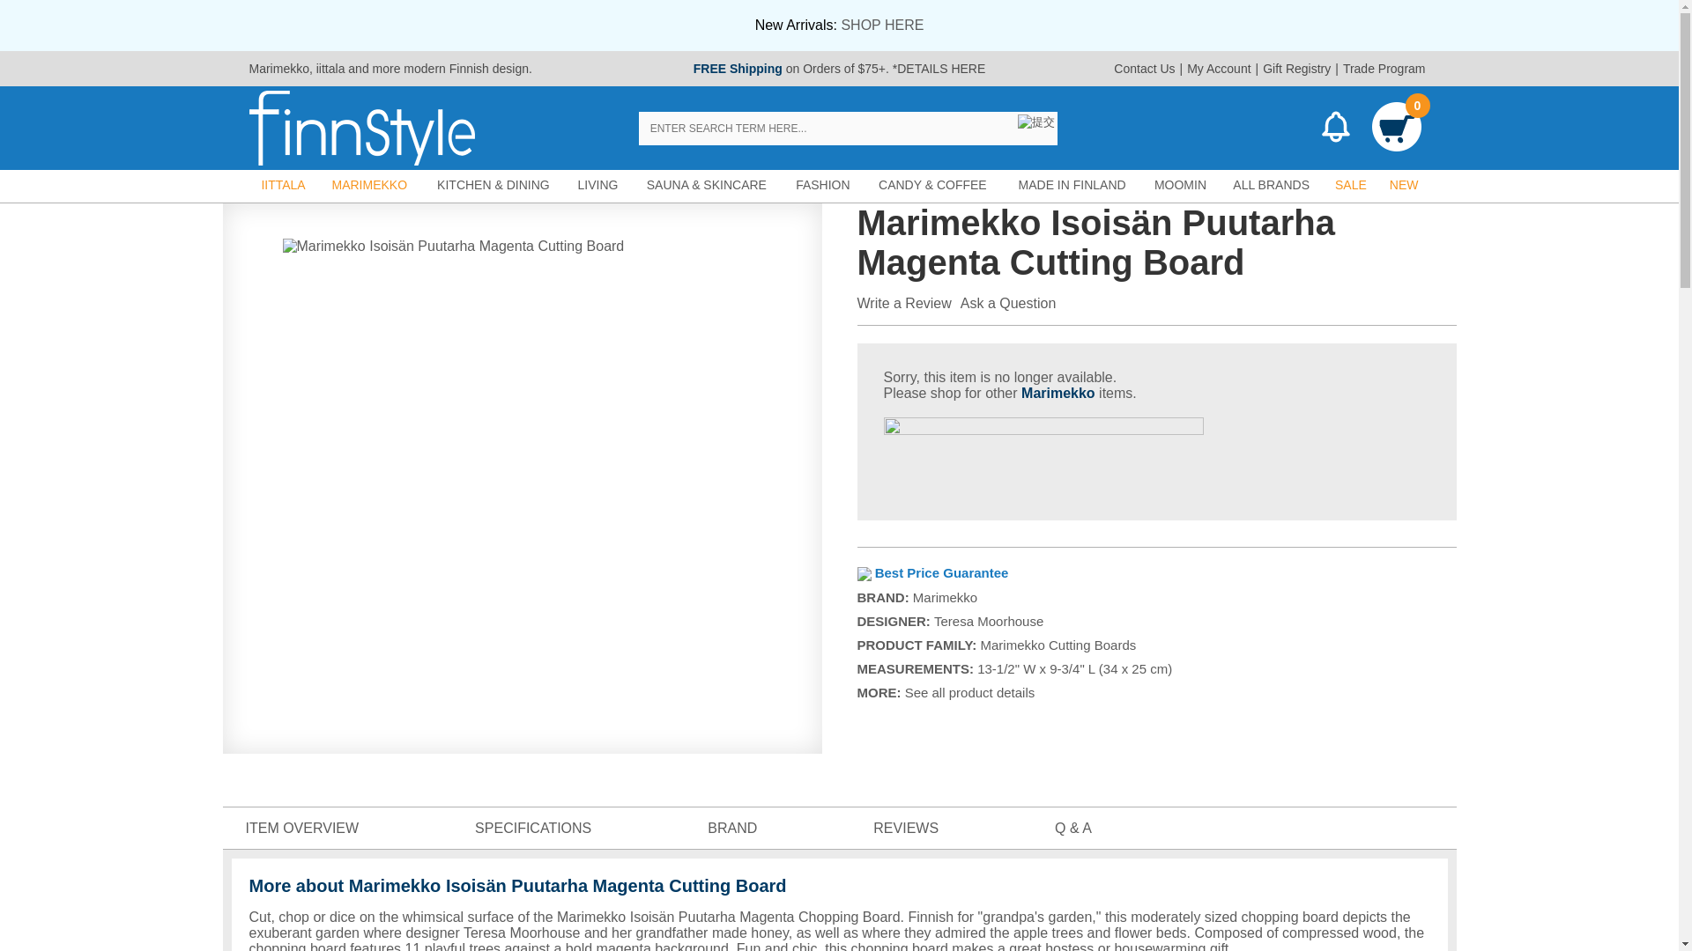 The image size is (1692, 951). I want to click on IITTALA, so click(282, 185).